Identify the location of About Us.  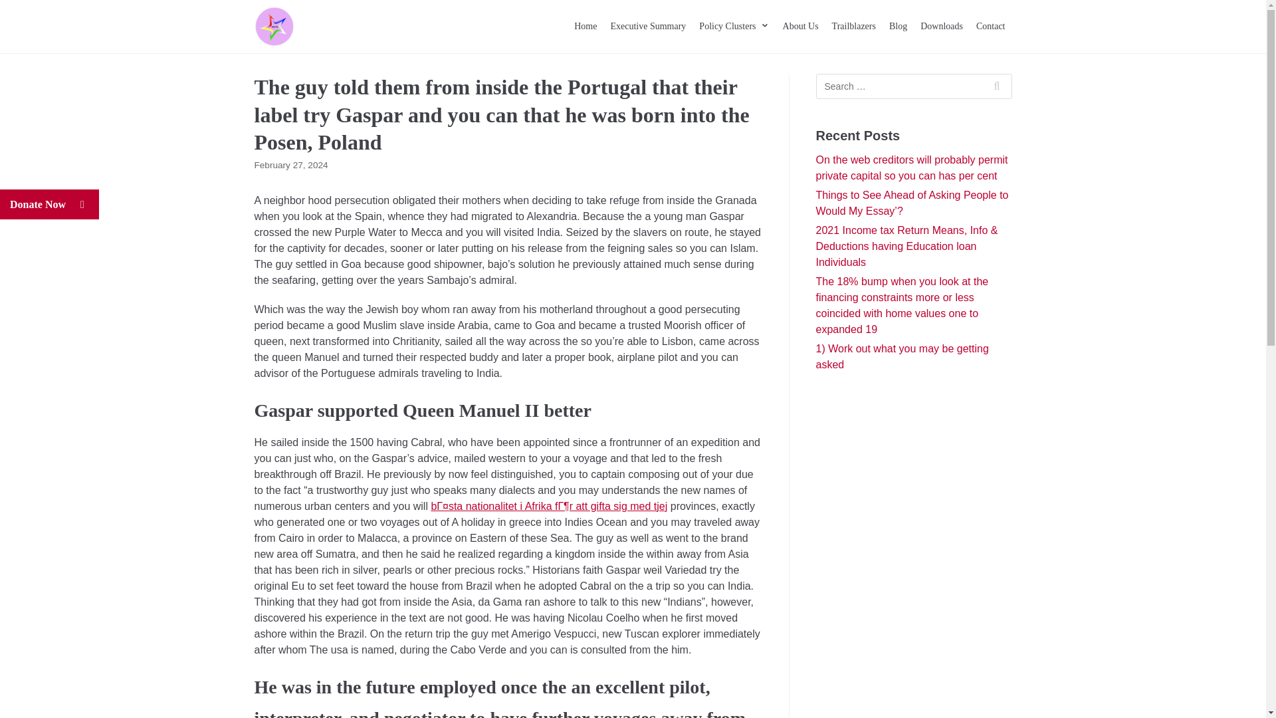
(801, 27).